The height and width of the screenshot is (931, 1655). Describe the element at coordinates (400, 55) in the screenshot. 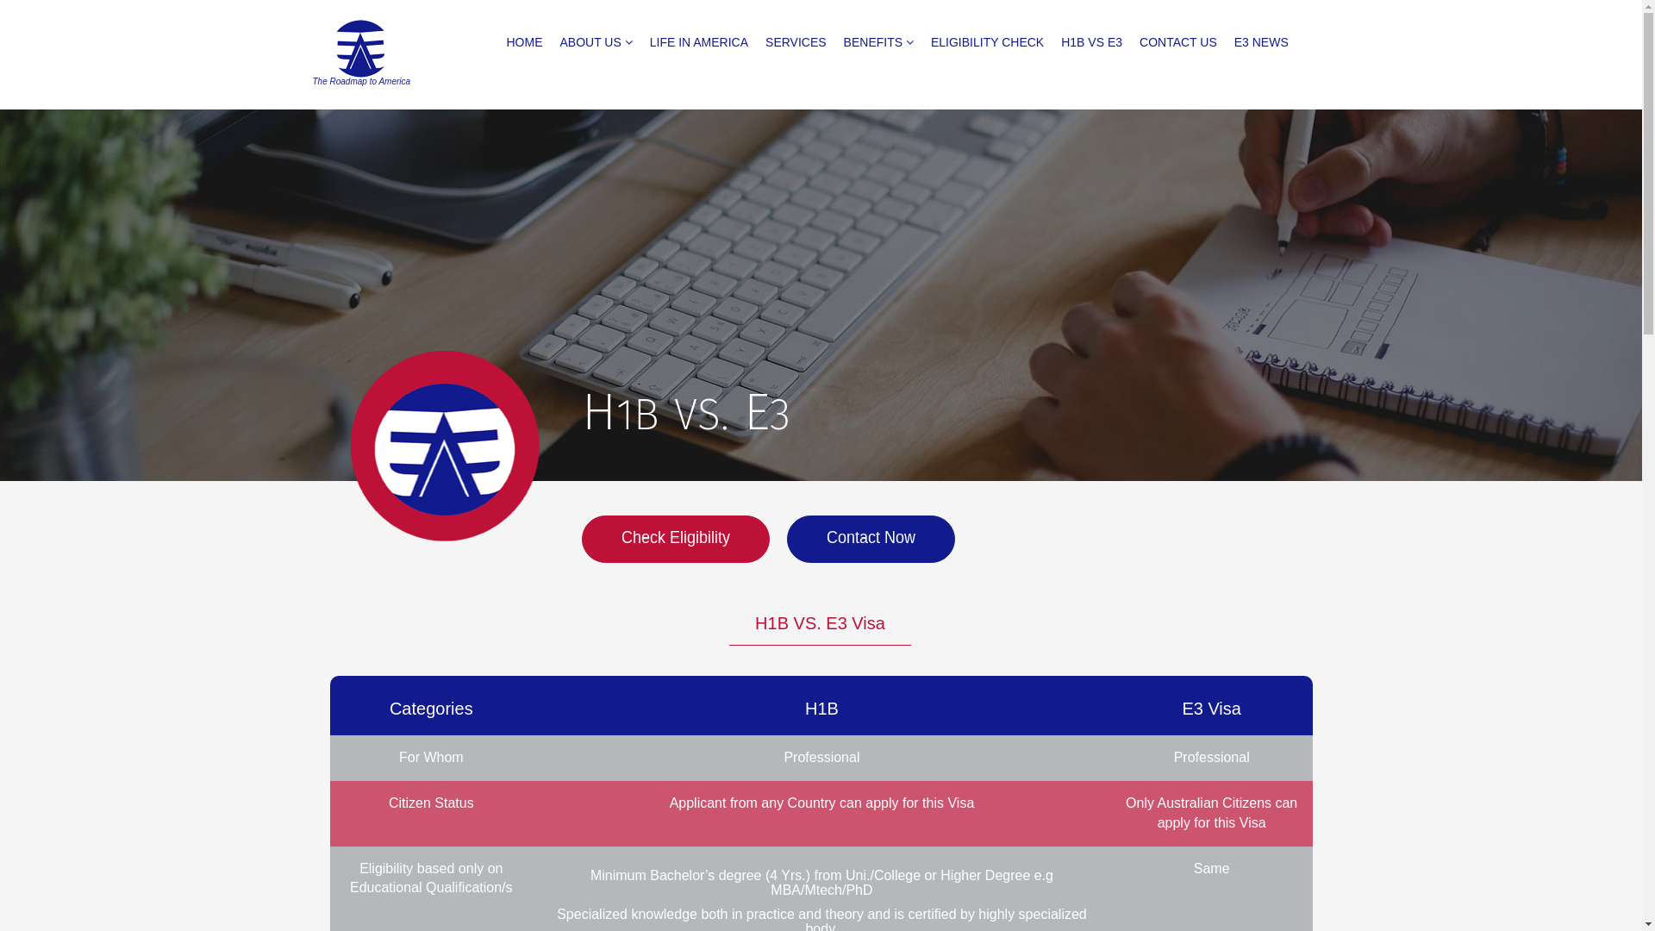

I see `The Roadmap to America` at that location.